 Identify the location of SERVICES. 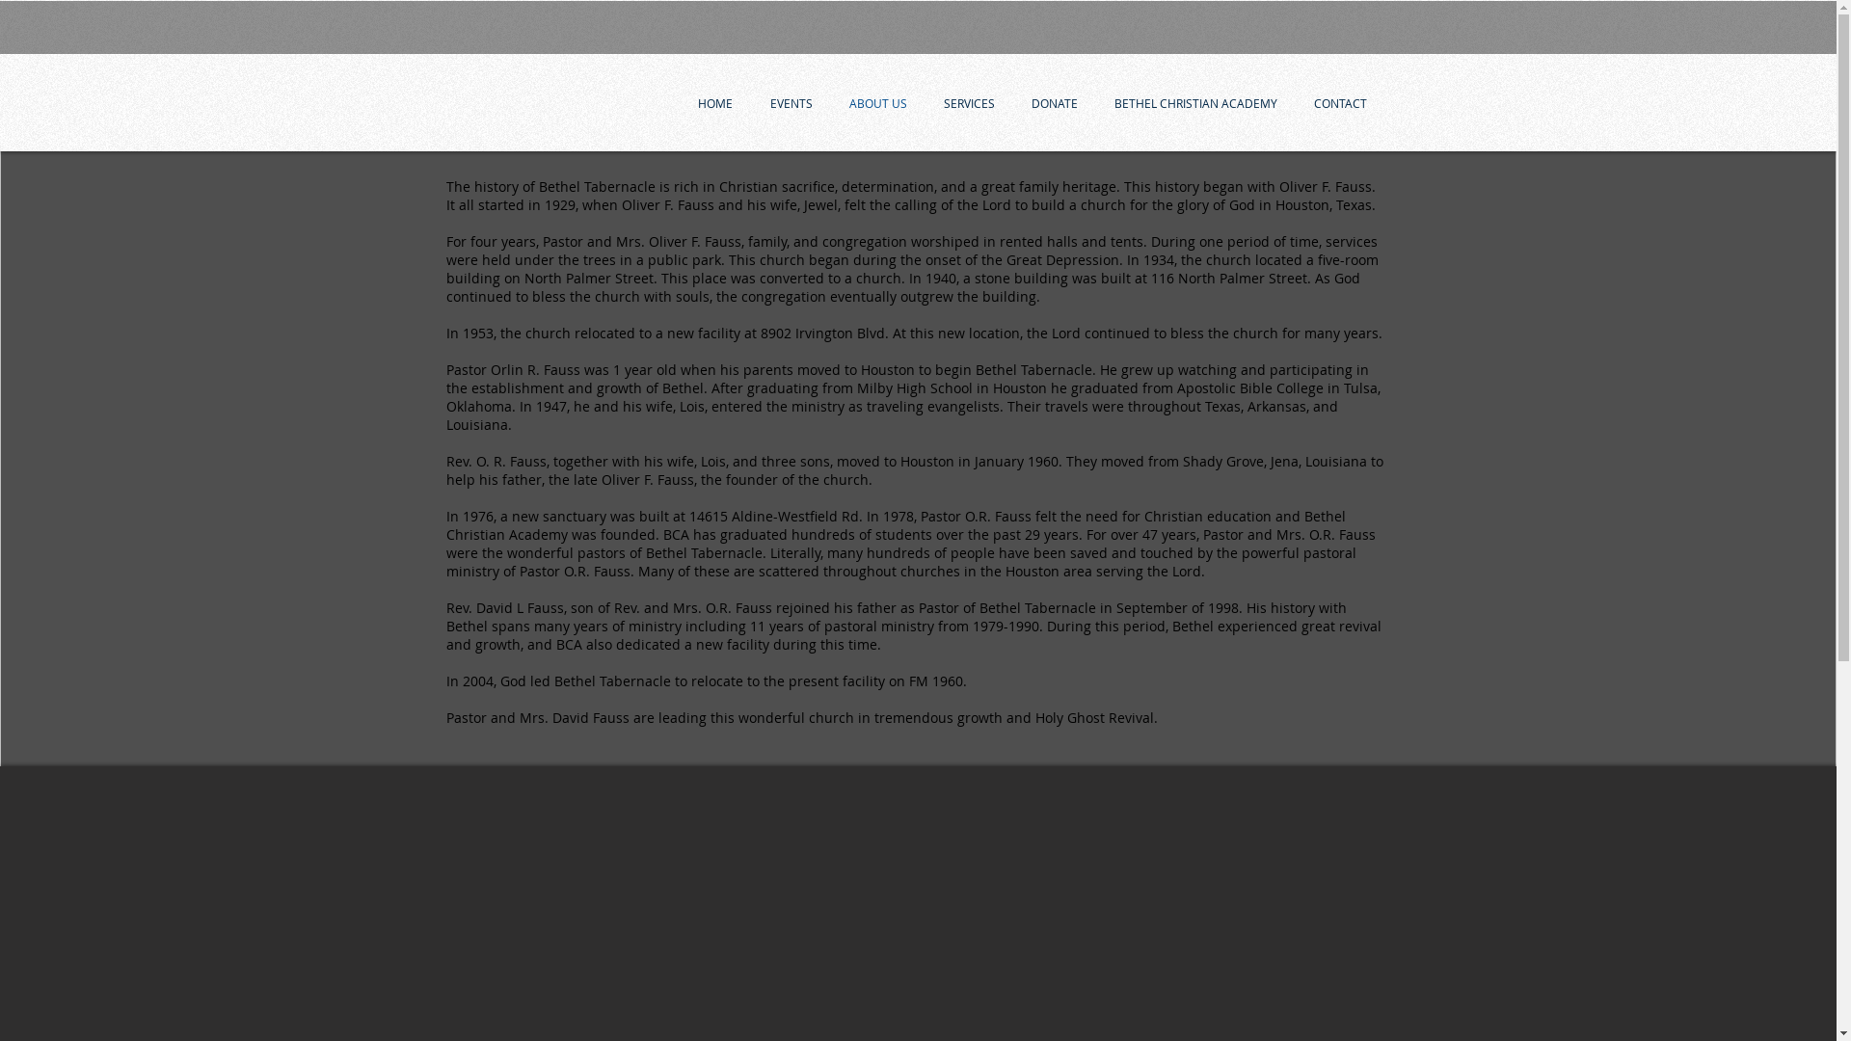
(970, 103).